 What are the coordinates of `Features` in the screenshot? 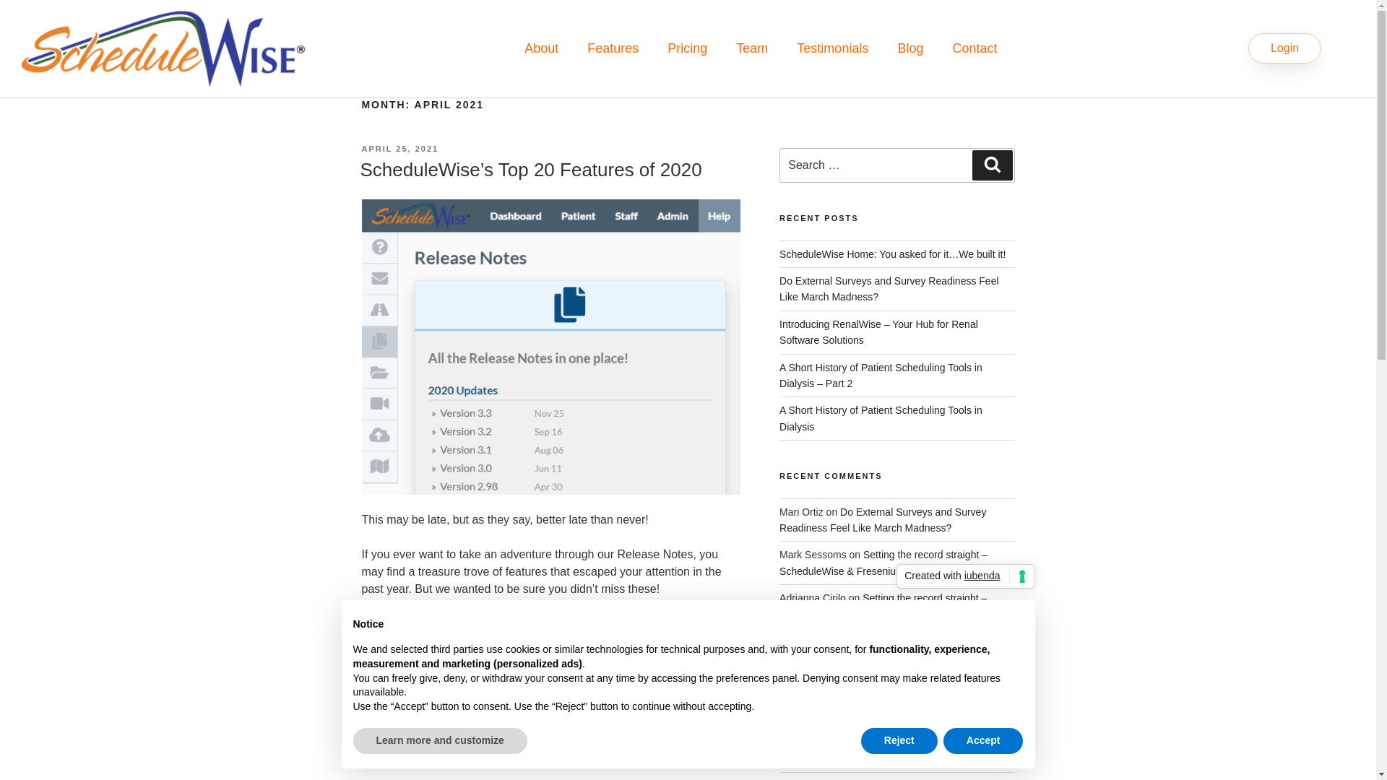 It's located at (613, 48).